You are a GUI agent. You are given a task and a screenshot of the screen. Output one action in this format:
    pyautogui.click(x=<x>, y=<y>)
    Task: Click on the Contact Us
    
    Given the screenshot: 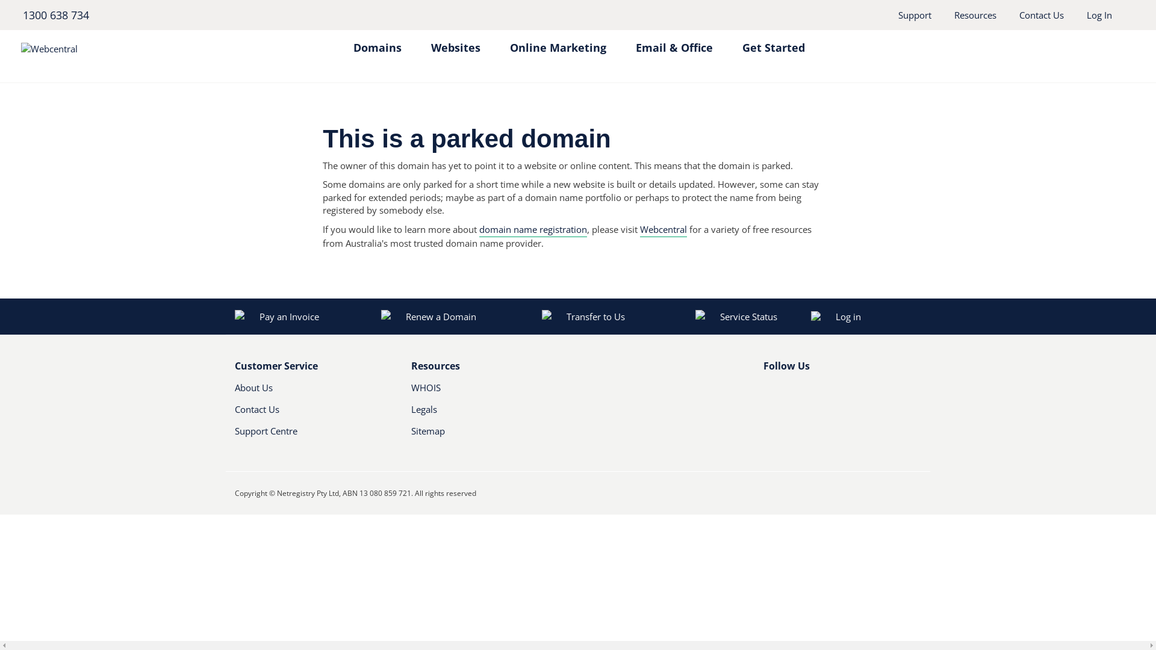 What is the action you would take?
    pyautogui.click(x=302, y=414)
    